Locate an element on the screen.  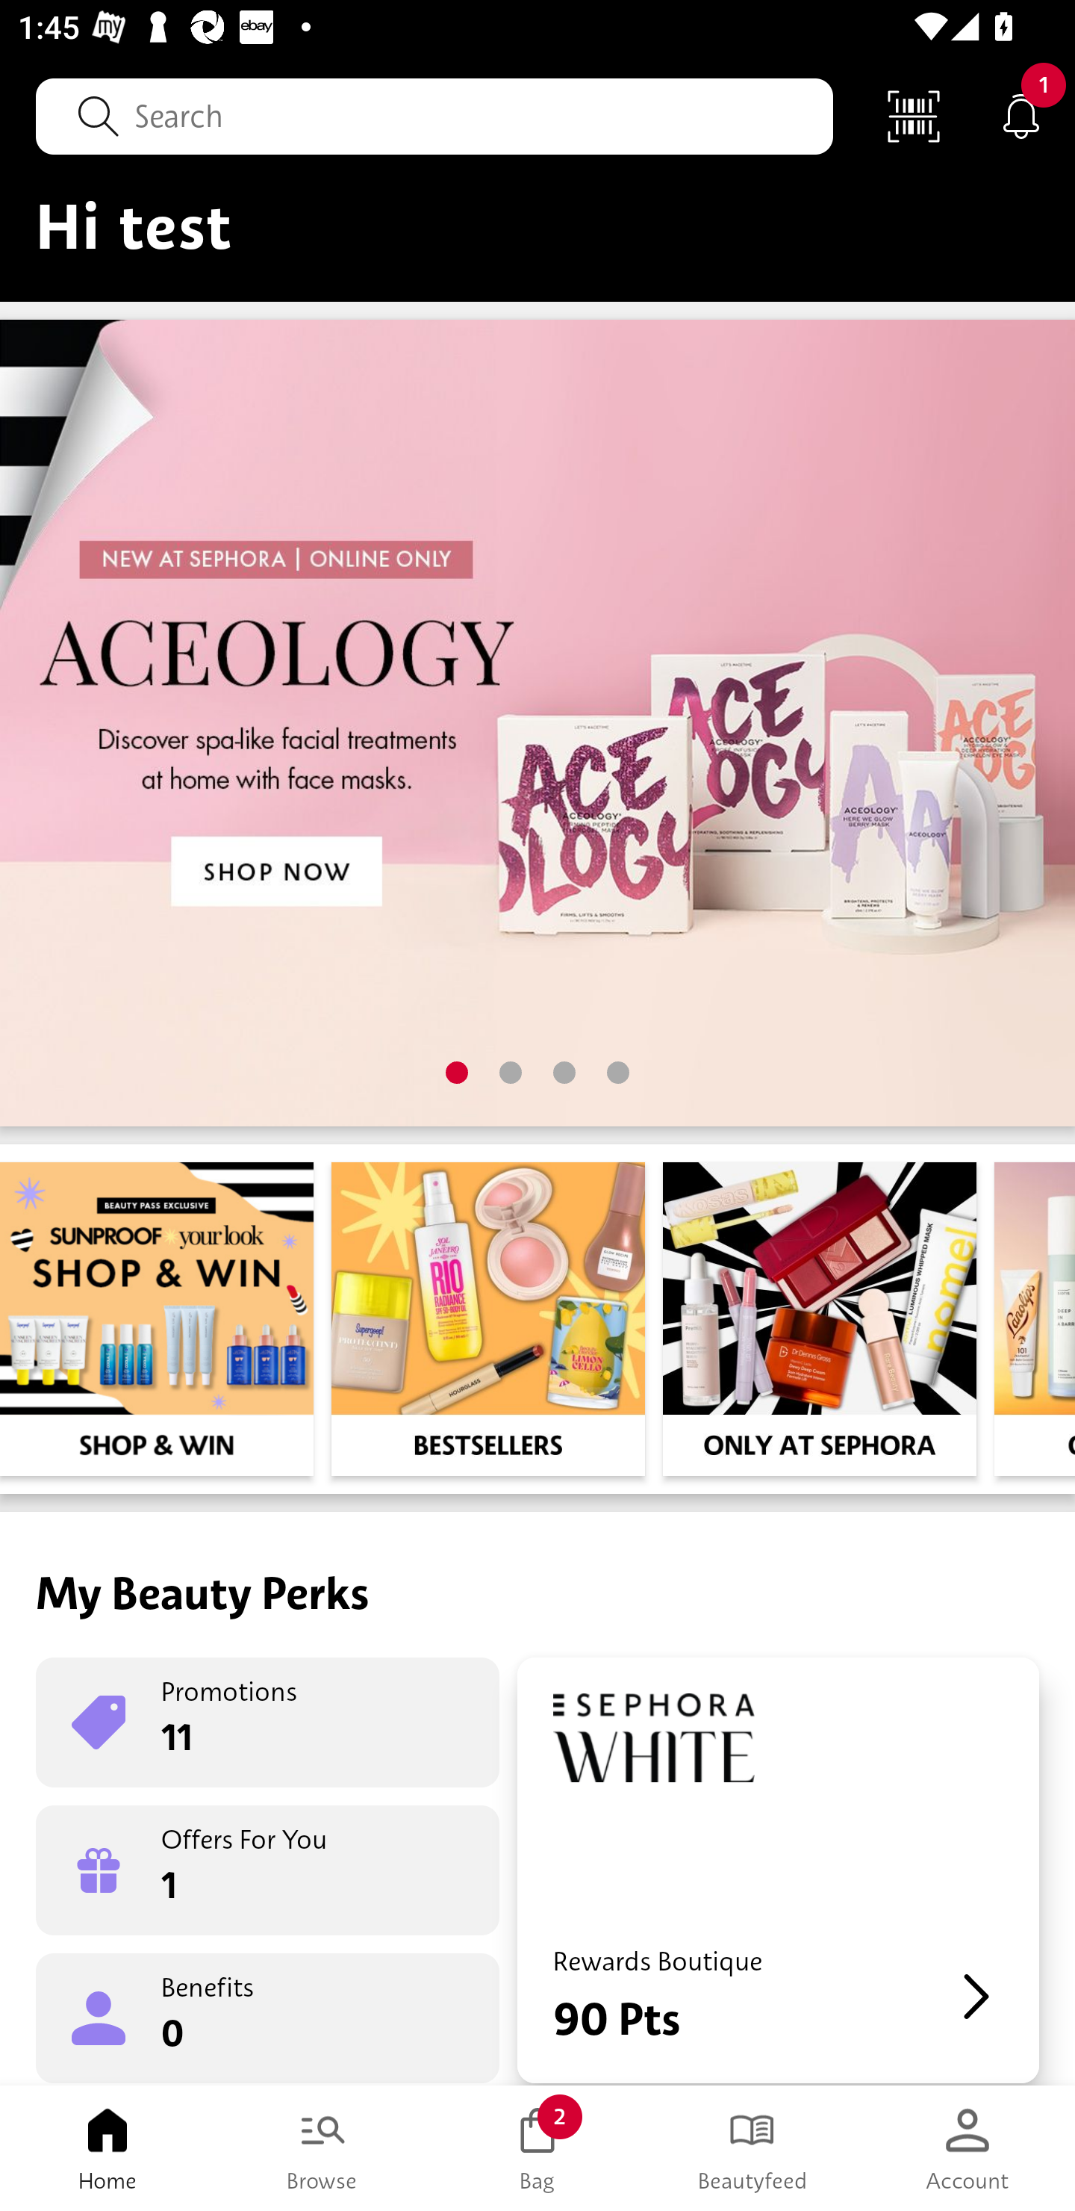
Search is located at coordinates (434, 116).